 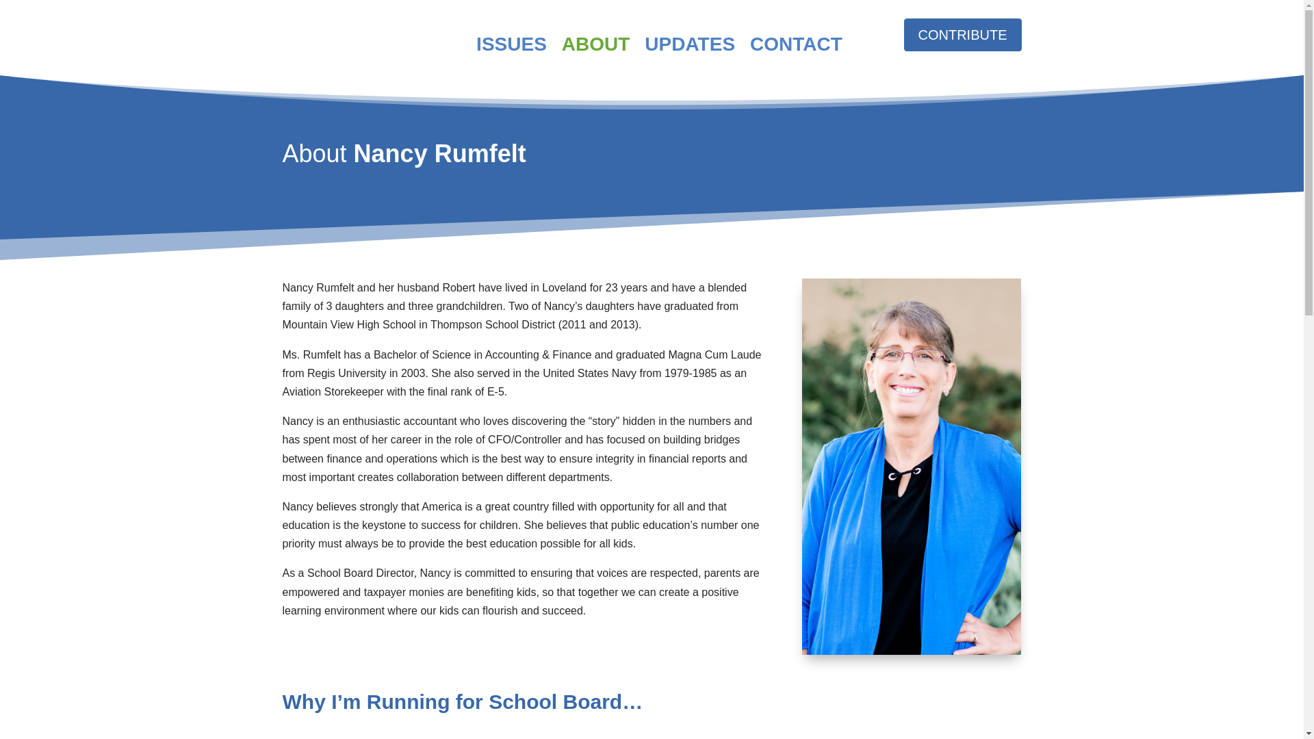 What do you see at coordinates (511, 44) in the screenshot?
I see `ISSUES` at bounding box center [511, 44].